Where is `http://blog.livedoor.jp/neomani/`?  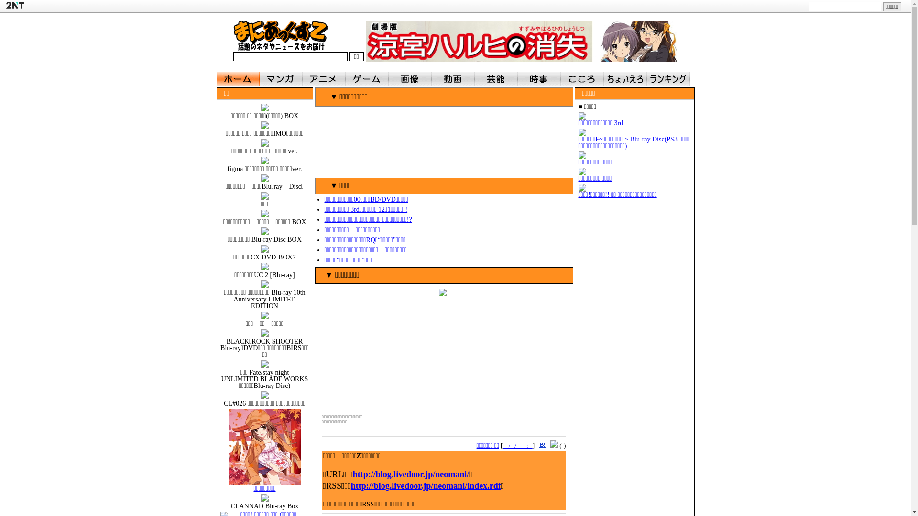 http://blog.livedoor.jp/neomani/ is located at coordinates (411, 474).